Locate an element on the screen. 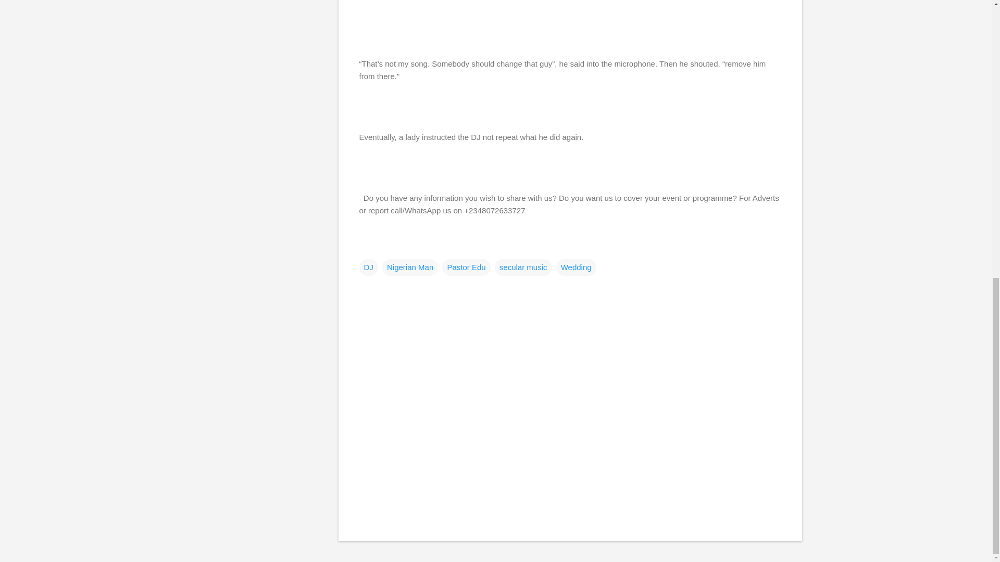 This screenshot has width=1000, height=562. Nigerian Man is located at coordinates (409, 266).